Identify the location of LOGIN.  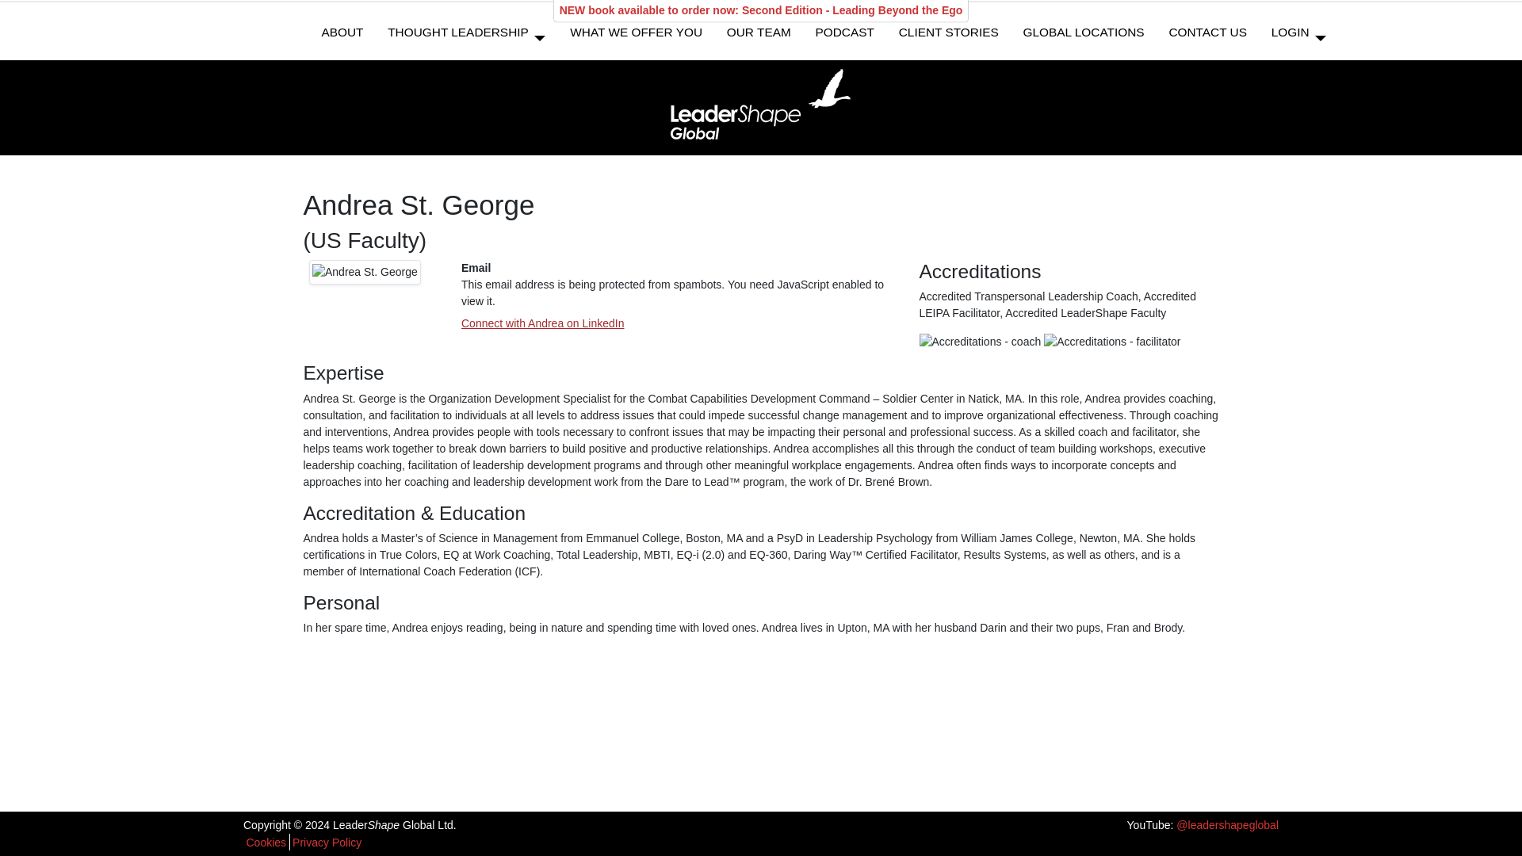
(1290, 39).